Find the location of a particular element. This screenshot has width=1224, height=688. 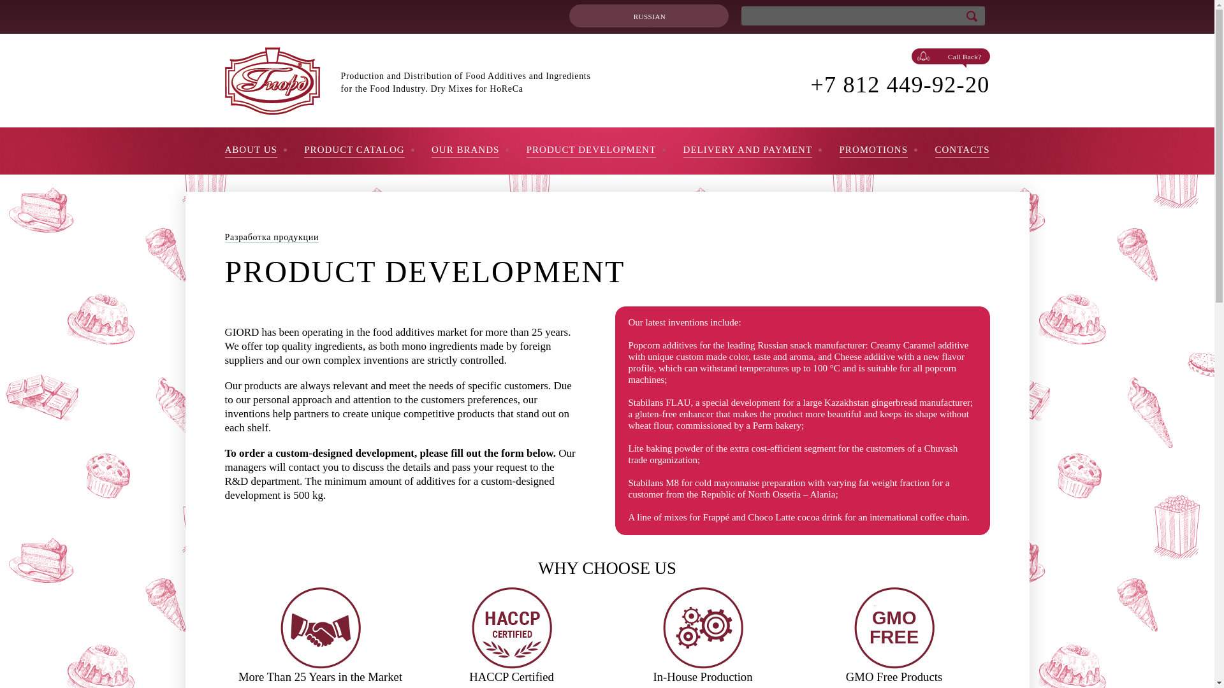

OUR BRANDS is located at coordinates (465, 151).